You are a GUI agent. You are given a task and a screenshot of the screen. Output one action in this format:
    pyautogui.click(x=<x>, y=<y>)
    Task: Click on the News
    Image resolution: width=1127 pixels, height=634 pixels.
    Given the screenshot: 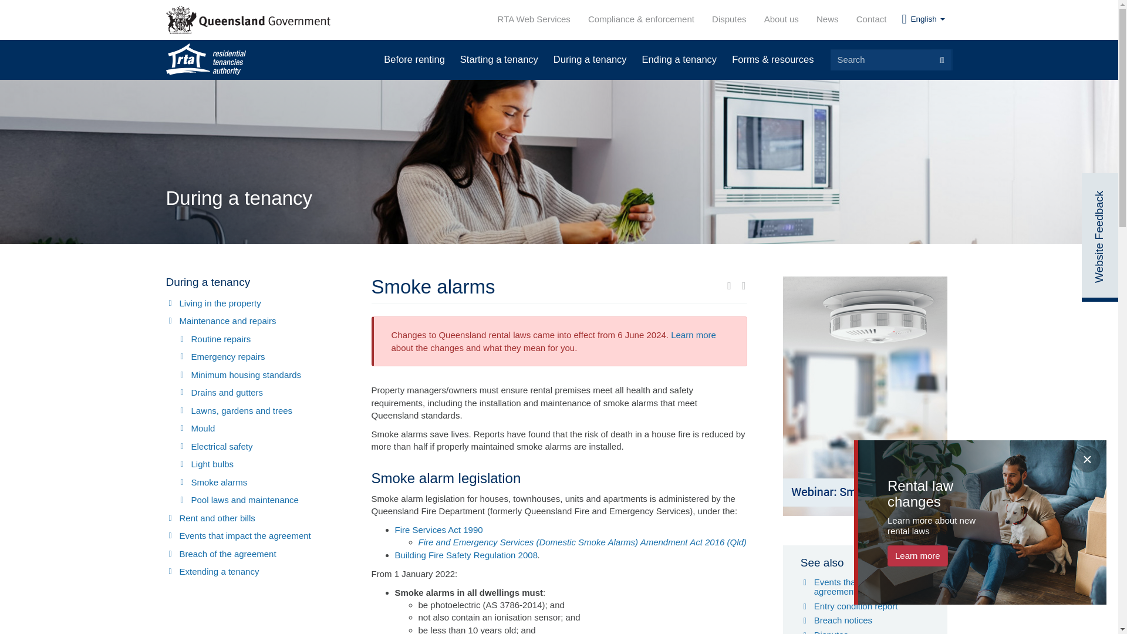 What is the action you would take?
    pyautogui.click(x=828, y=19)
    